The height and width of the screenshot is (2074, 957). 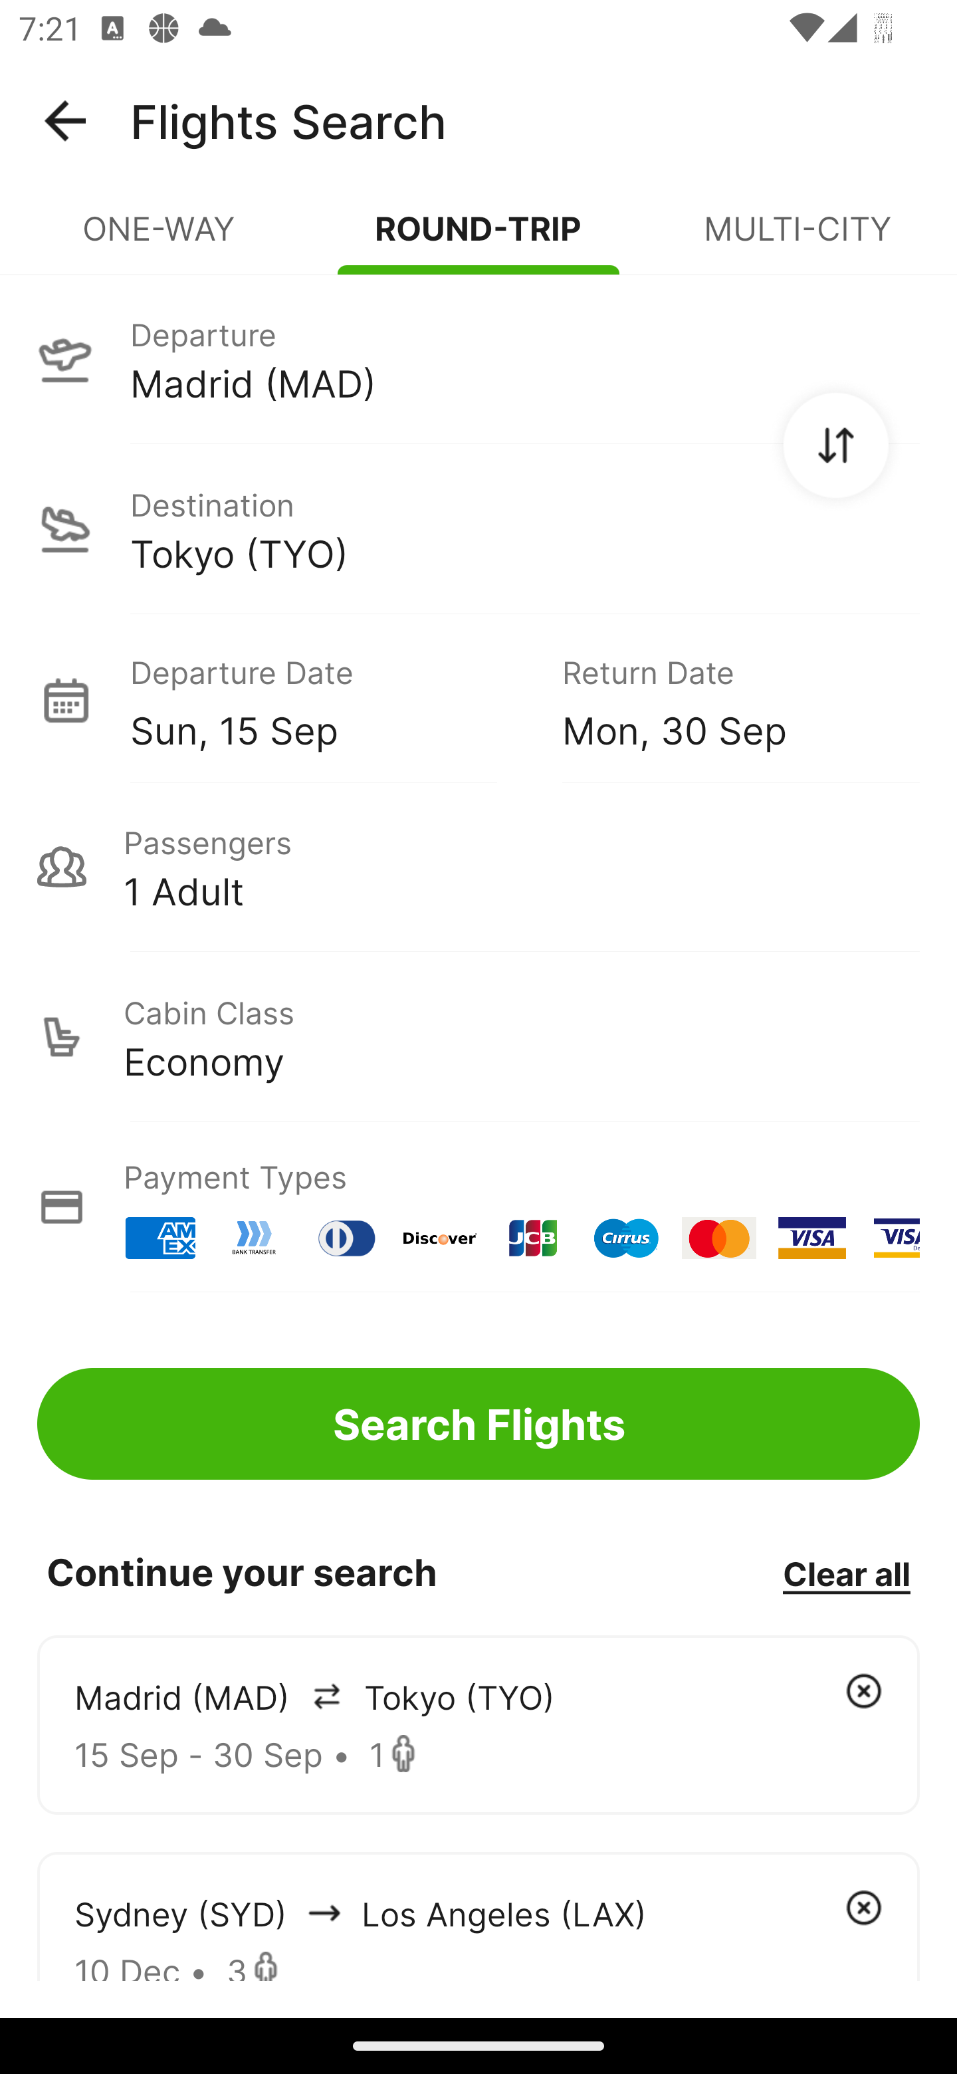 What do you see at coordinates (478, 1424) in the screenshot?
I see `Search Flights` at bounding box center [478, 1424].